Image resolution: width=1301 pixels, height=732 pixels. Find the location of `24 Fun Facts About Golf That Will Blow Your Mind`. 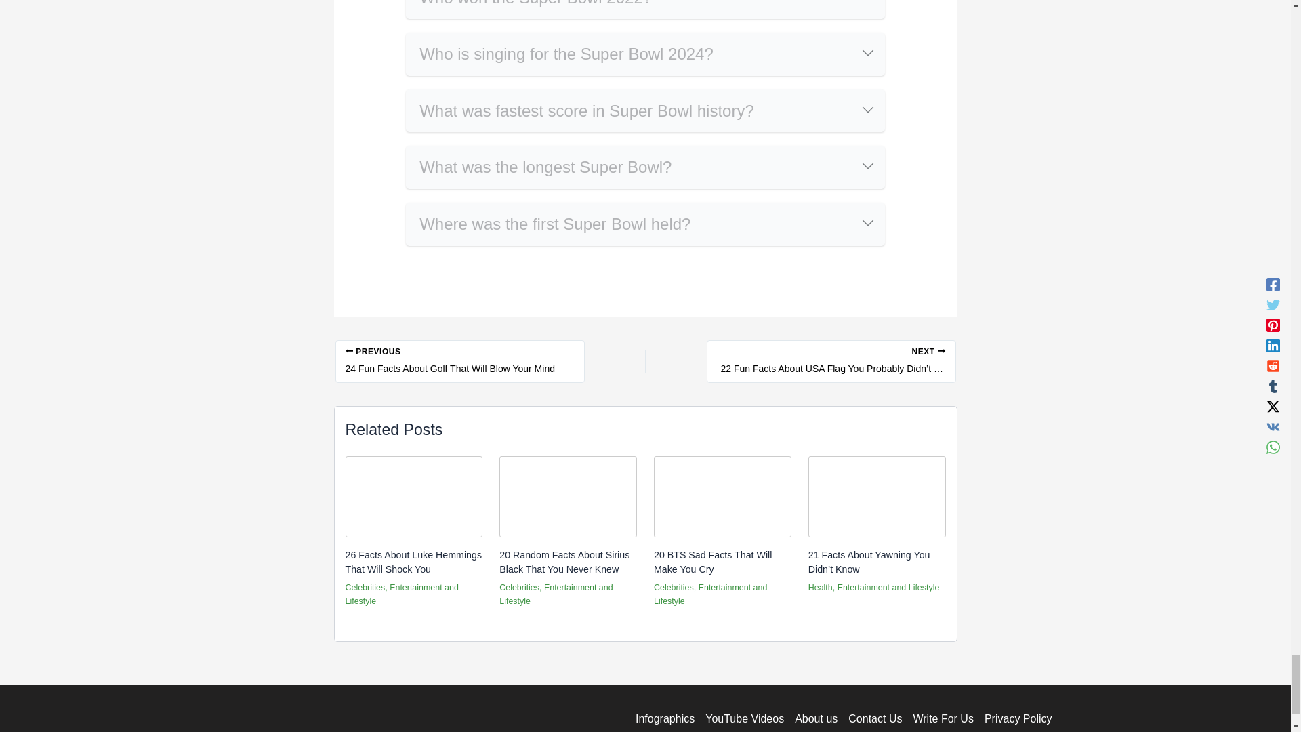

24 Fun Facts About Golf That Will Blow Your Mind is located at coordinates (459, 361).